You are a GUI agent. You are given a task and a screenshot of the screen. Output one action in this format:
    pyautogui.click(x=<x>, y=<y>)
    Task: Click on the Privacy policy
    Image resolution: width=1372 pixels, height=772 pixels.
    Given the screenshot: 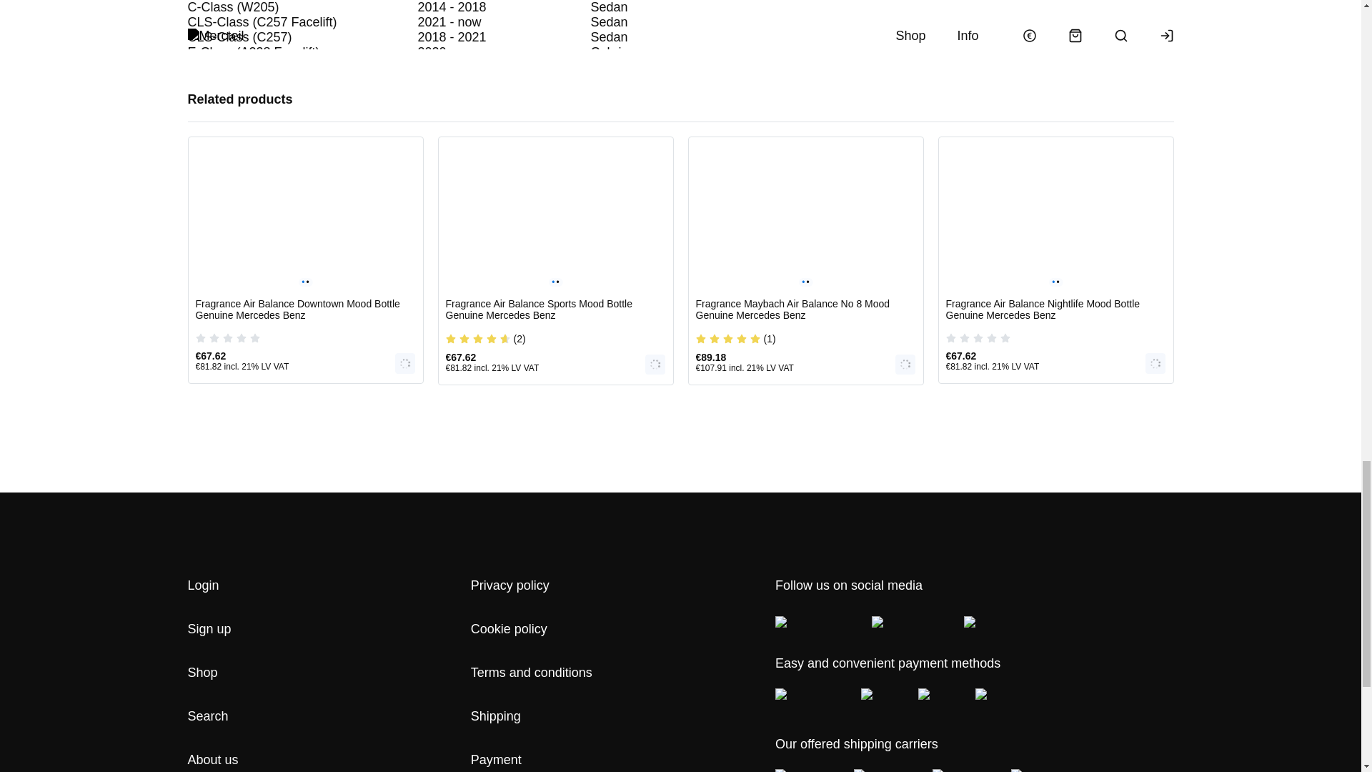 What is the action you would take?
    pyautogui.click(x=510, y=585)
    